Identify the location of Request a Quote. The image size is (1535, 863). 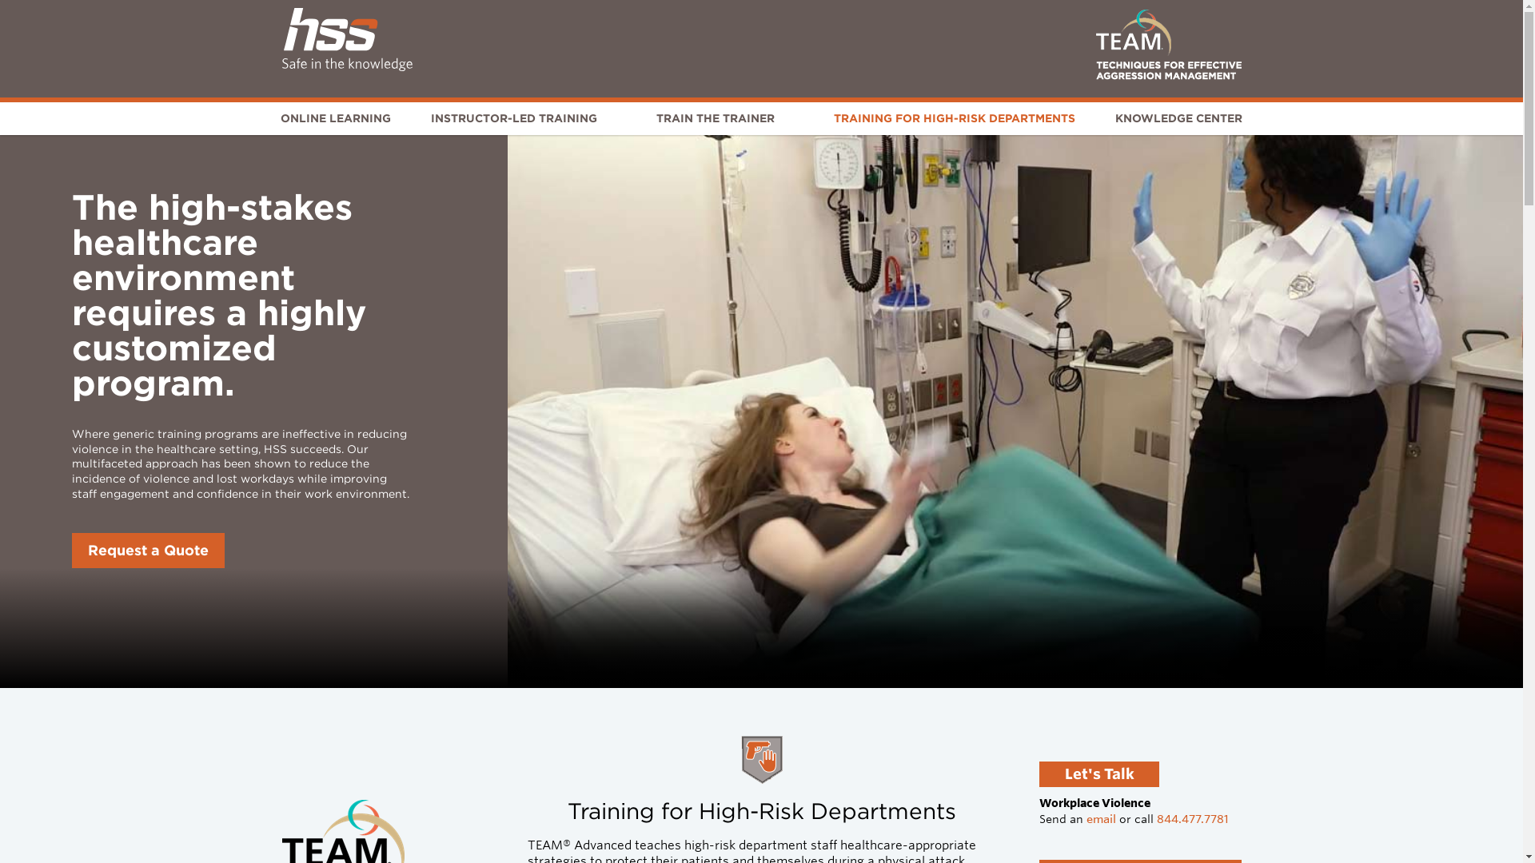
(148, 550).